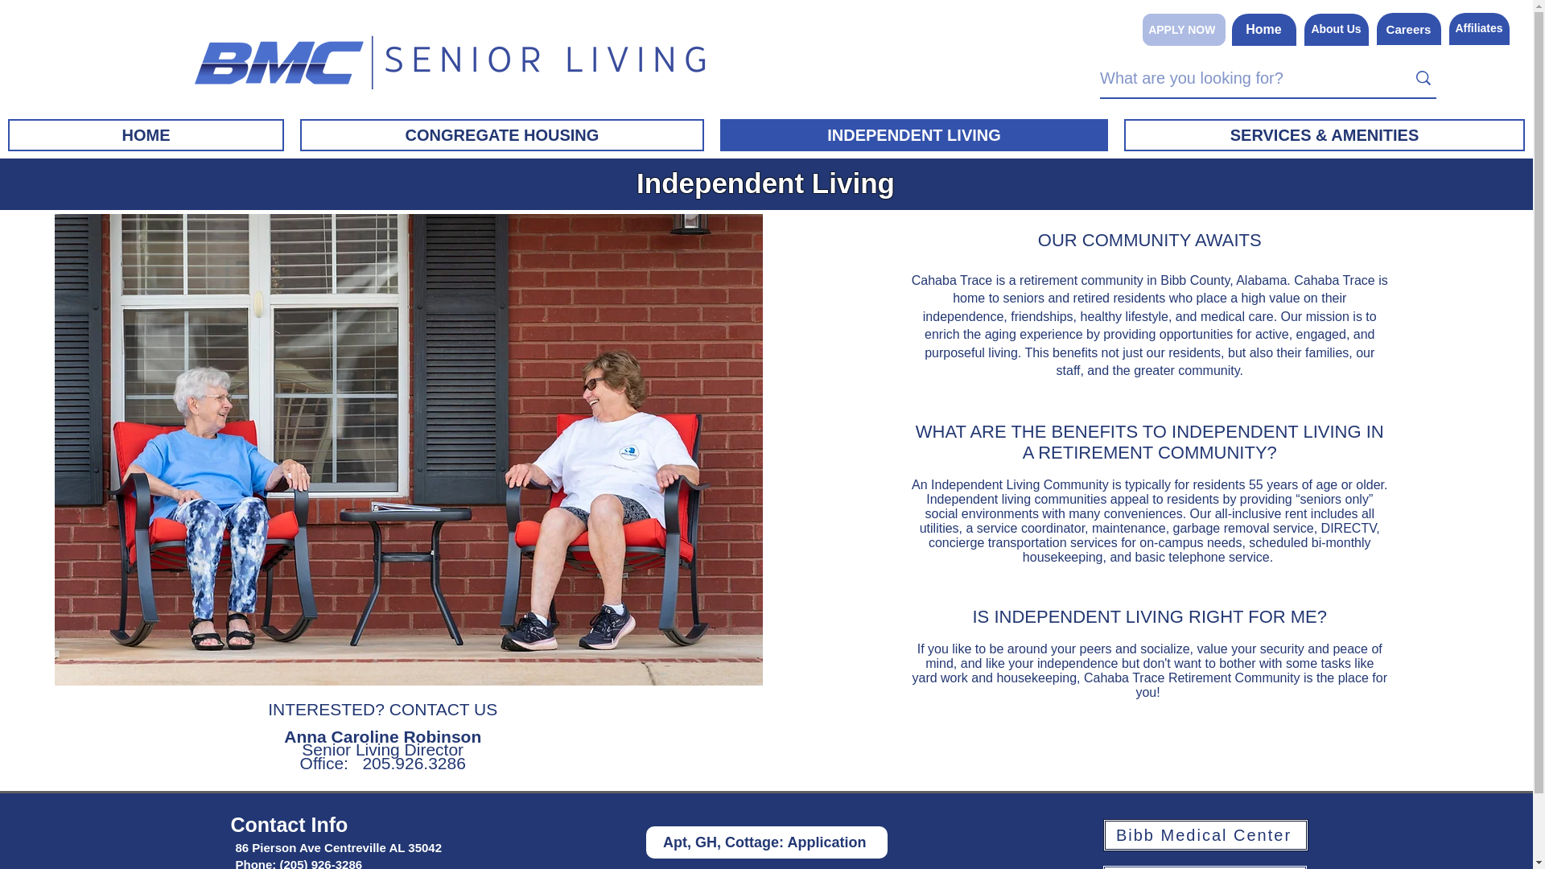  What do you see at coordinates (1336, 30) in the screenshot?
I see `About Us` at bounding box center [1336, 30].